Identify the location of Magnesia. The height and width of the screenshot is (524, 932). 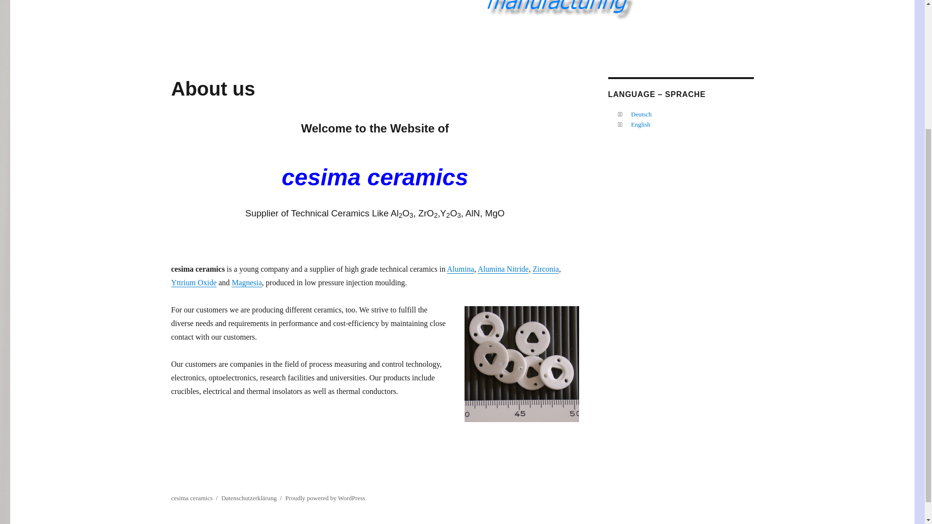
(247, 282).